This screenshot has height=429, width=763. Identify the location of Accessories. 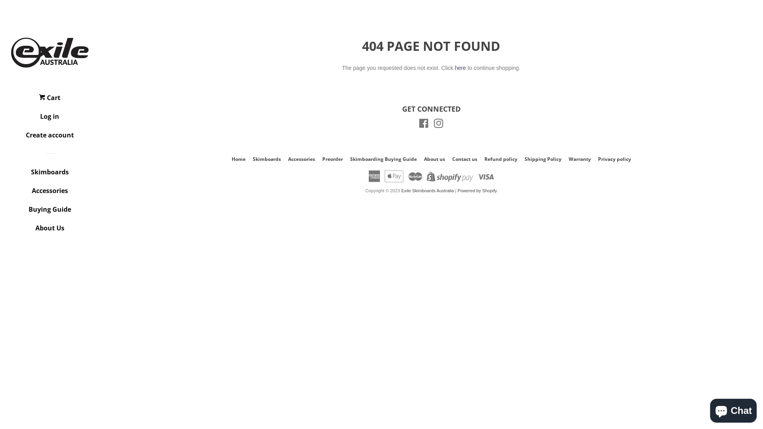
(301, 159).